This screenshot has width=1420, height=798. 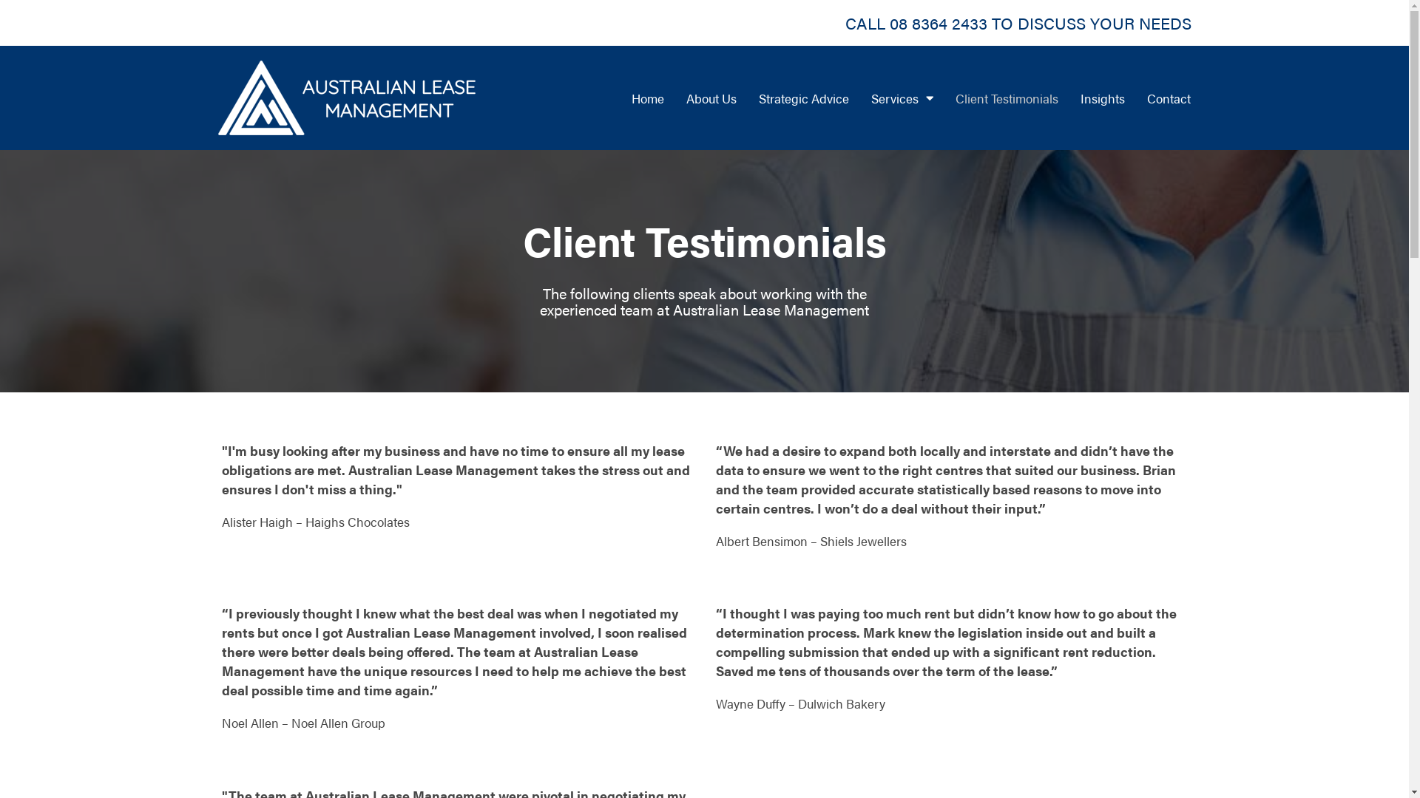 What do you see at coordinates (804, 98) in the screenshot?
I see `Strategic Advice` at bounding box center [804, 98].